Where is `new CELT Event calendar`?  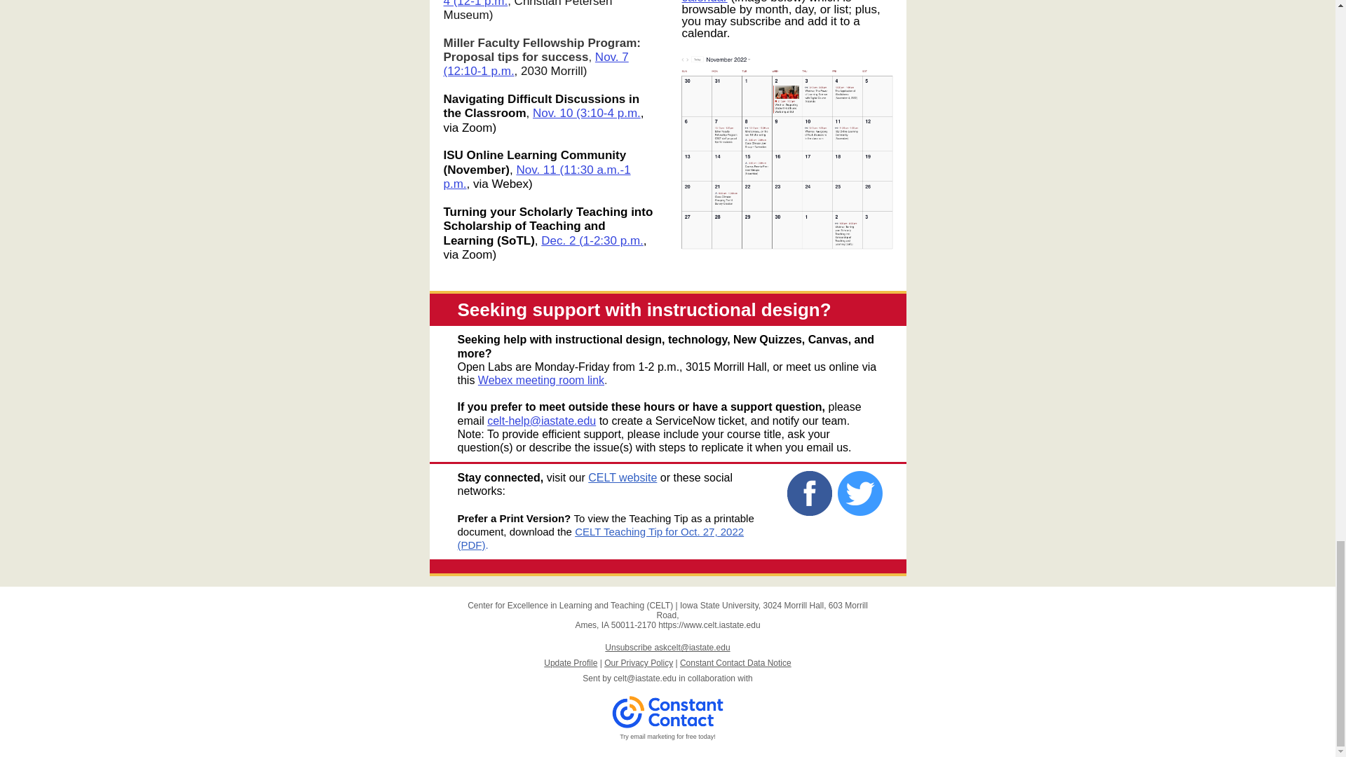 new CELT Event calendar is located at coordinates (757, 2).